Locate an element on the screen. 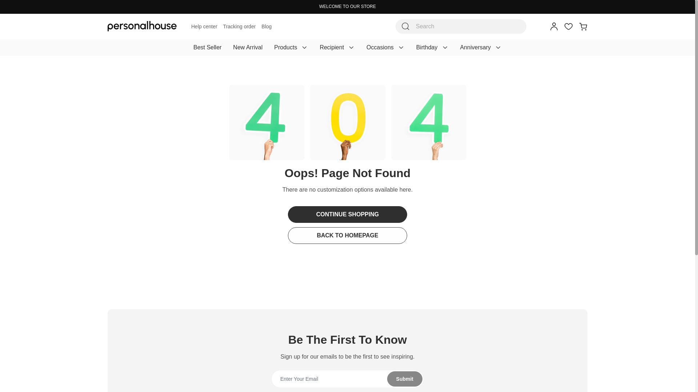  cart is located at coordinates (583, 26).